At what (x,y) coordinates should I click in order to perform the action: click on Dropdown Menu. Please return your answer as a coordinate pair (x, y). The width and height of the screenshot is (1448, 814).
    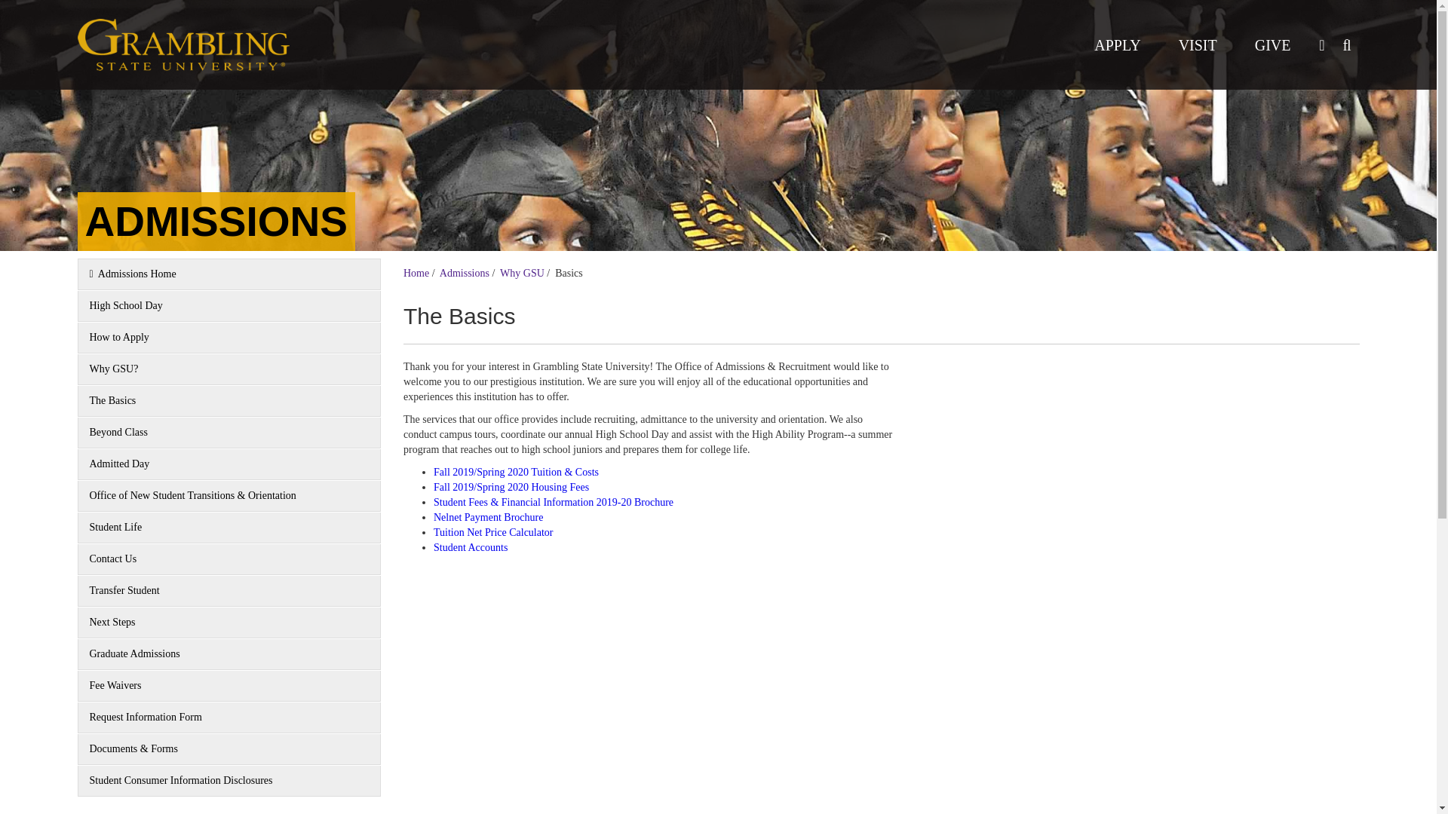
    Looking at the image, I should click on (1347, 44).